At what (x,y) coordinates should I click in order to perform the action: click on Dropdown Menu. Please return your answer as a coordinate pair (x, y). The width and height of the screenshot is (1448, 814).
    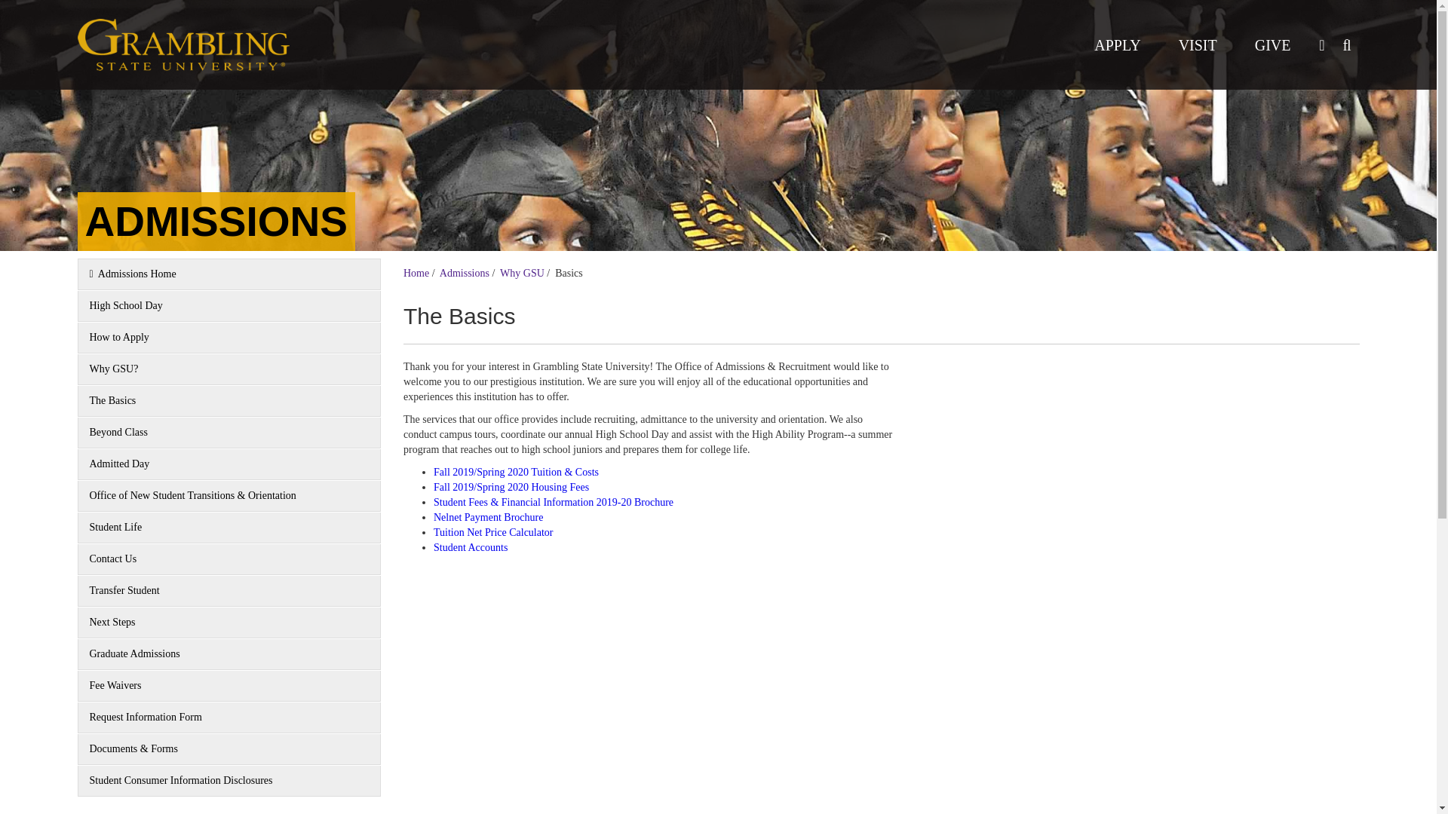
    Looking at the image, I should click on (1347, 44).